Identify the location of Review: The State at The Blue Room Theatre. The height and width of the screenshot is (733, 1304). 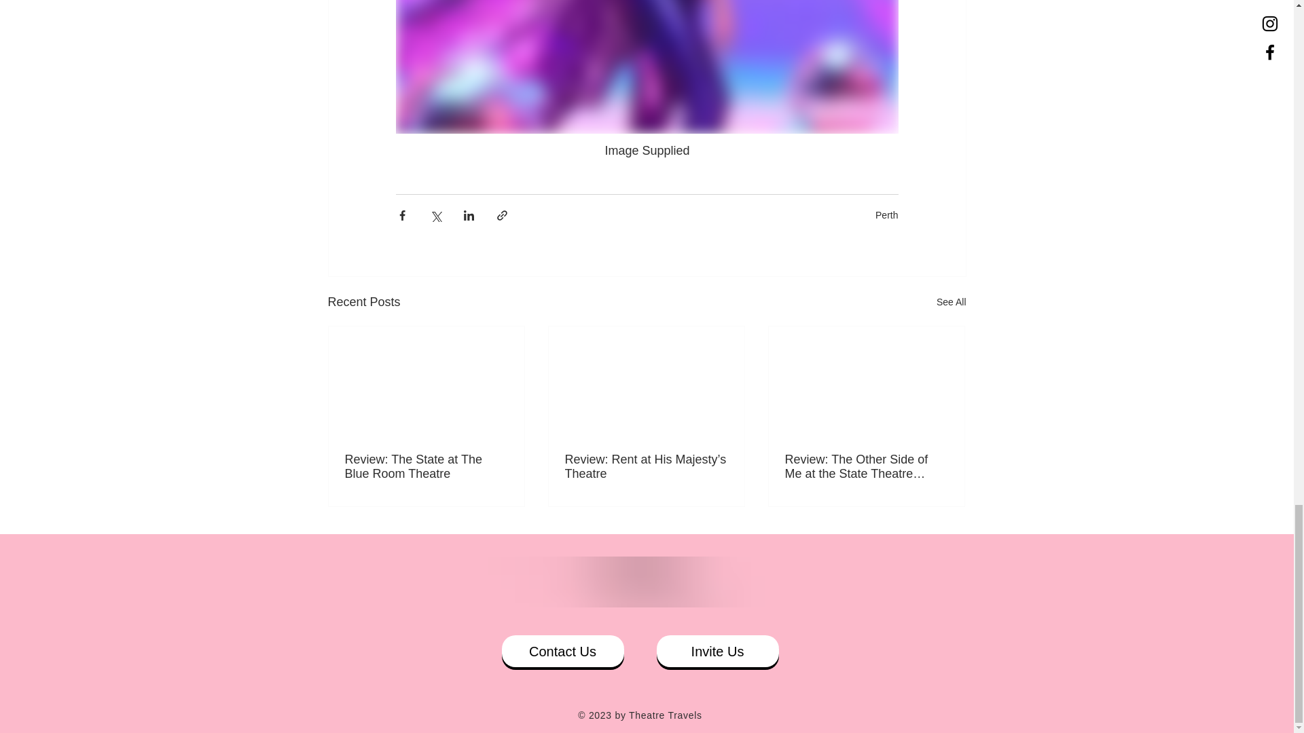
(427, 467).